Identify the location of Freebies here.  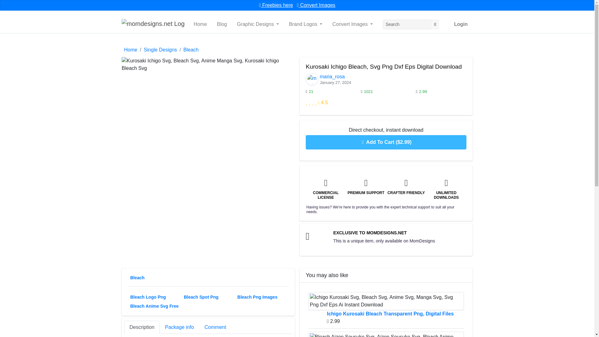
(276, 5).